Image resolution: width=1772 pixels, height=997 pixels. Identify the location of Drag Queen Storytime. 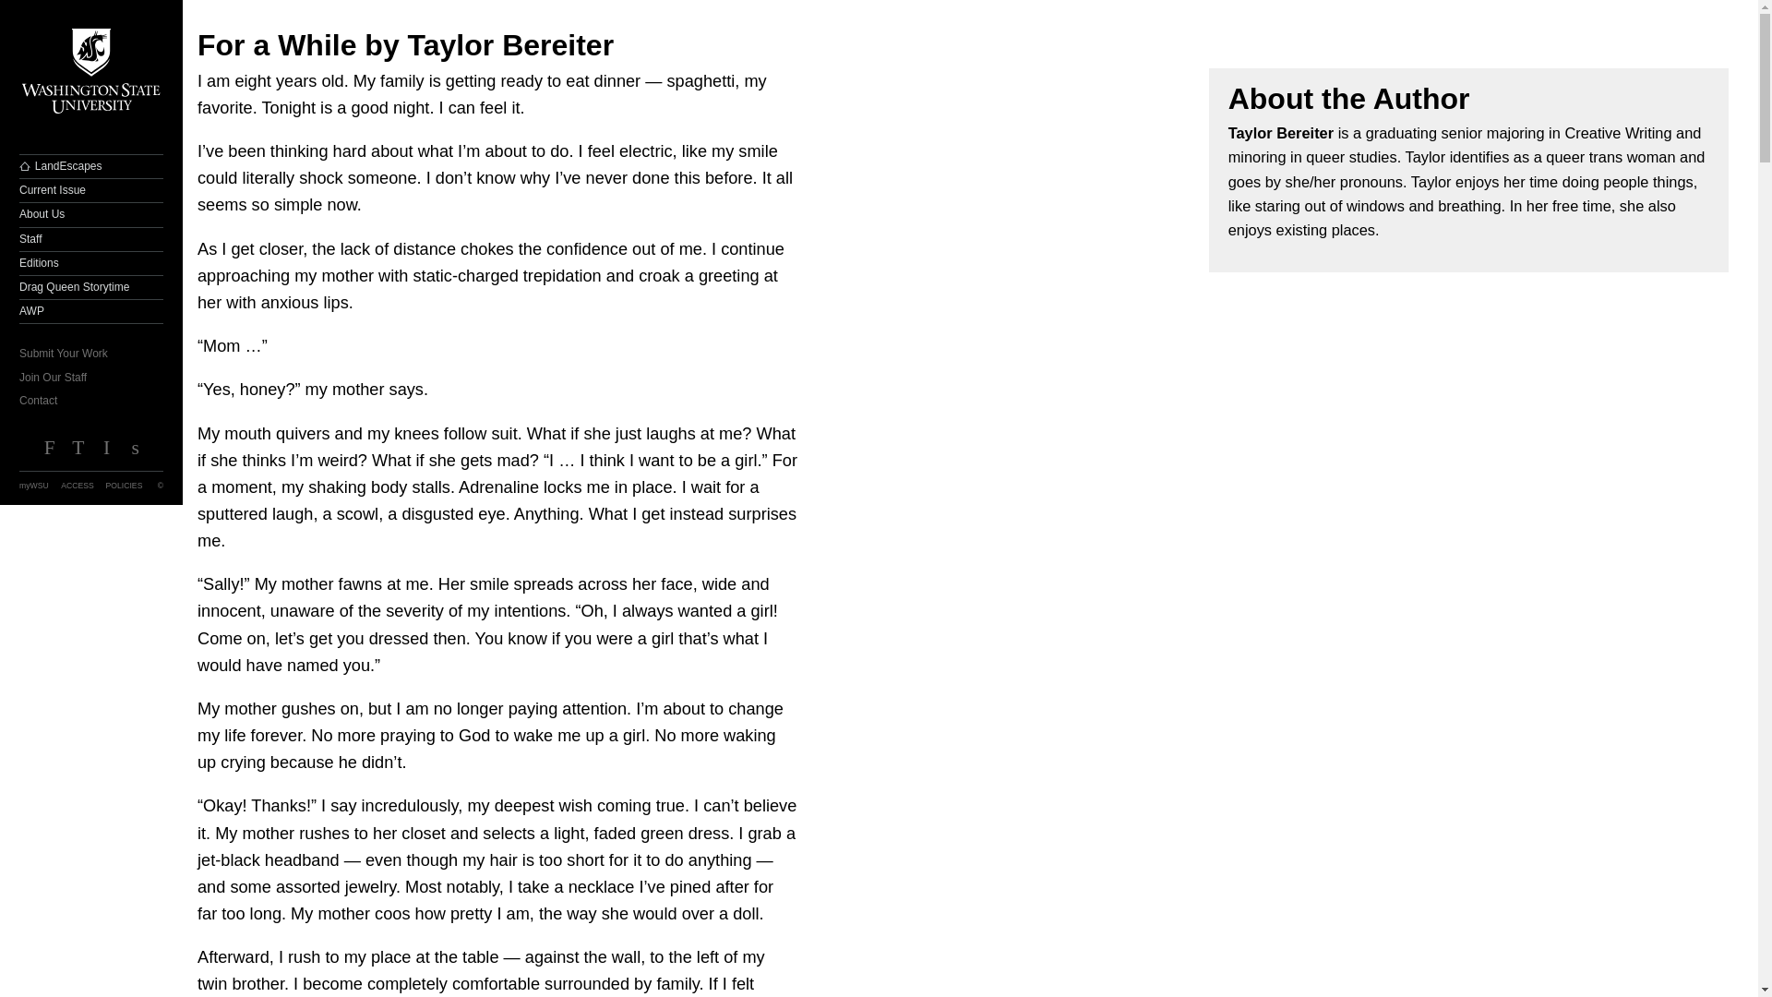
(90, 288).